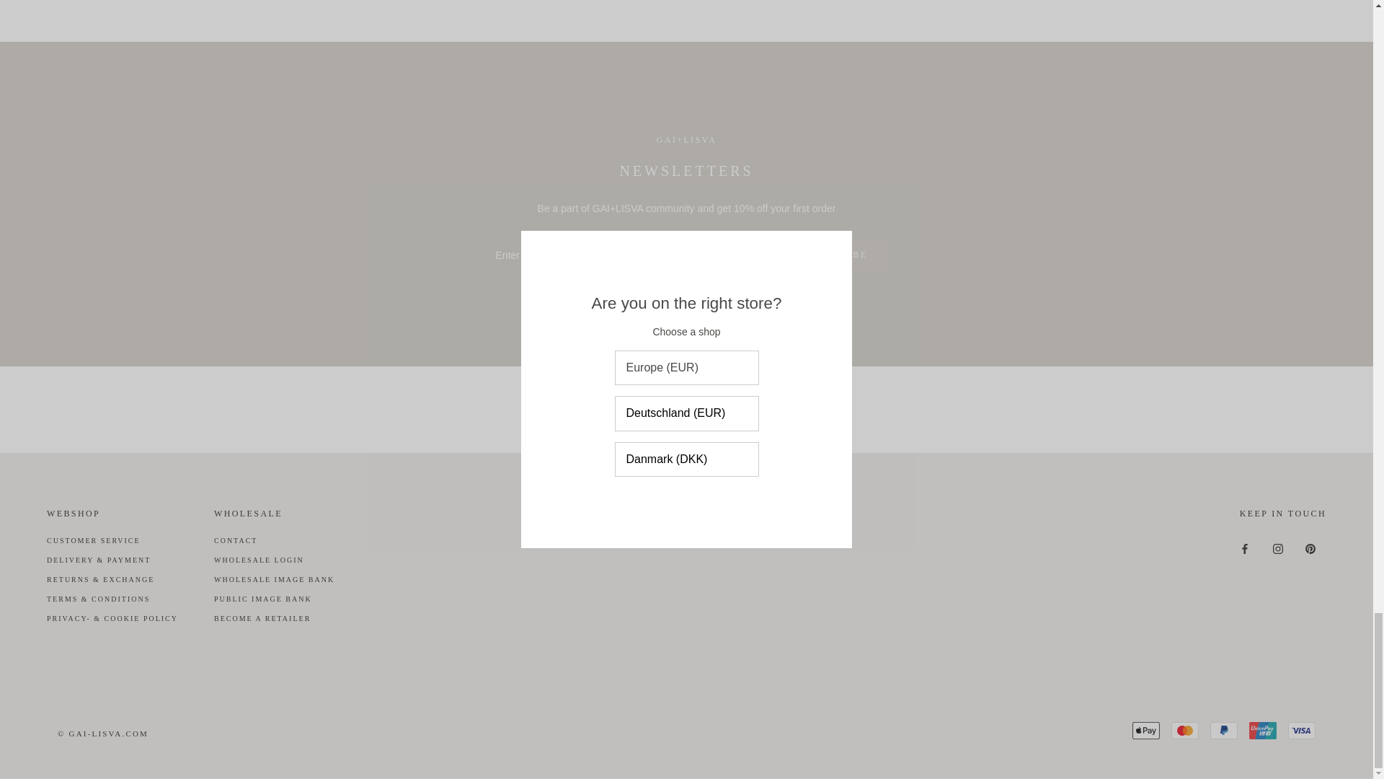 The width and height of the screenshot is (1384, 779). Describe the element at coordinates (1184, 730) in the screenshot. I see `Mastercard` at that location.